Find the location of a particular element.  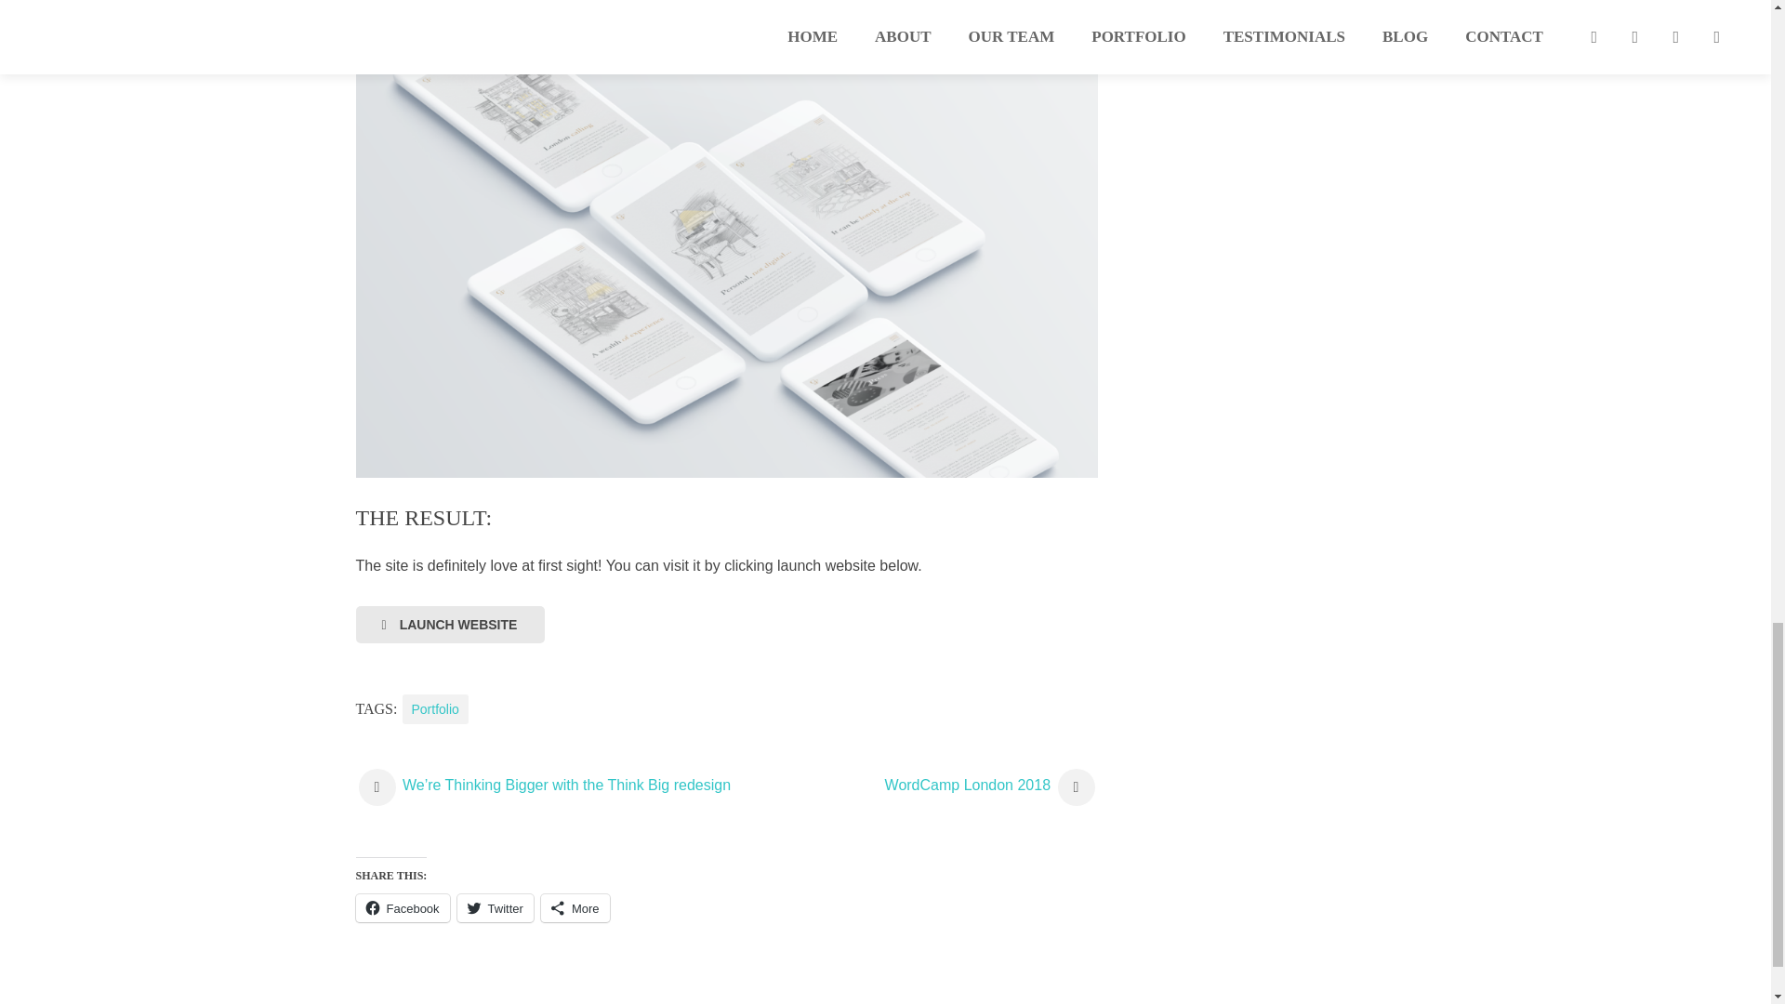

Portfolio is located at coordinates (435, 708).